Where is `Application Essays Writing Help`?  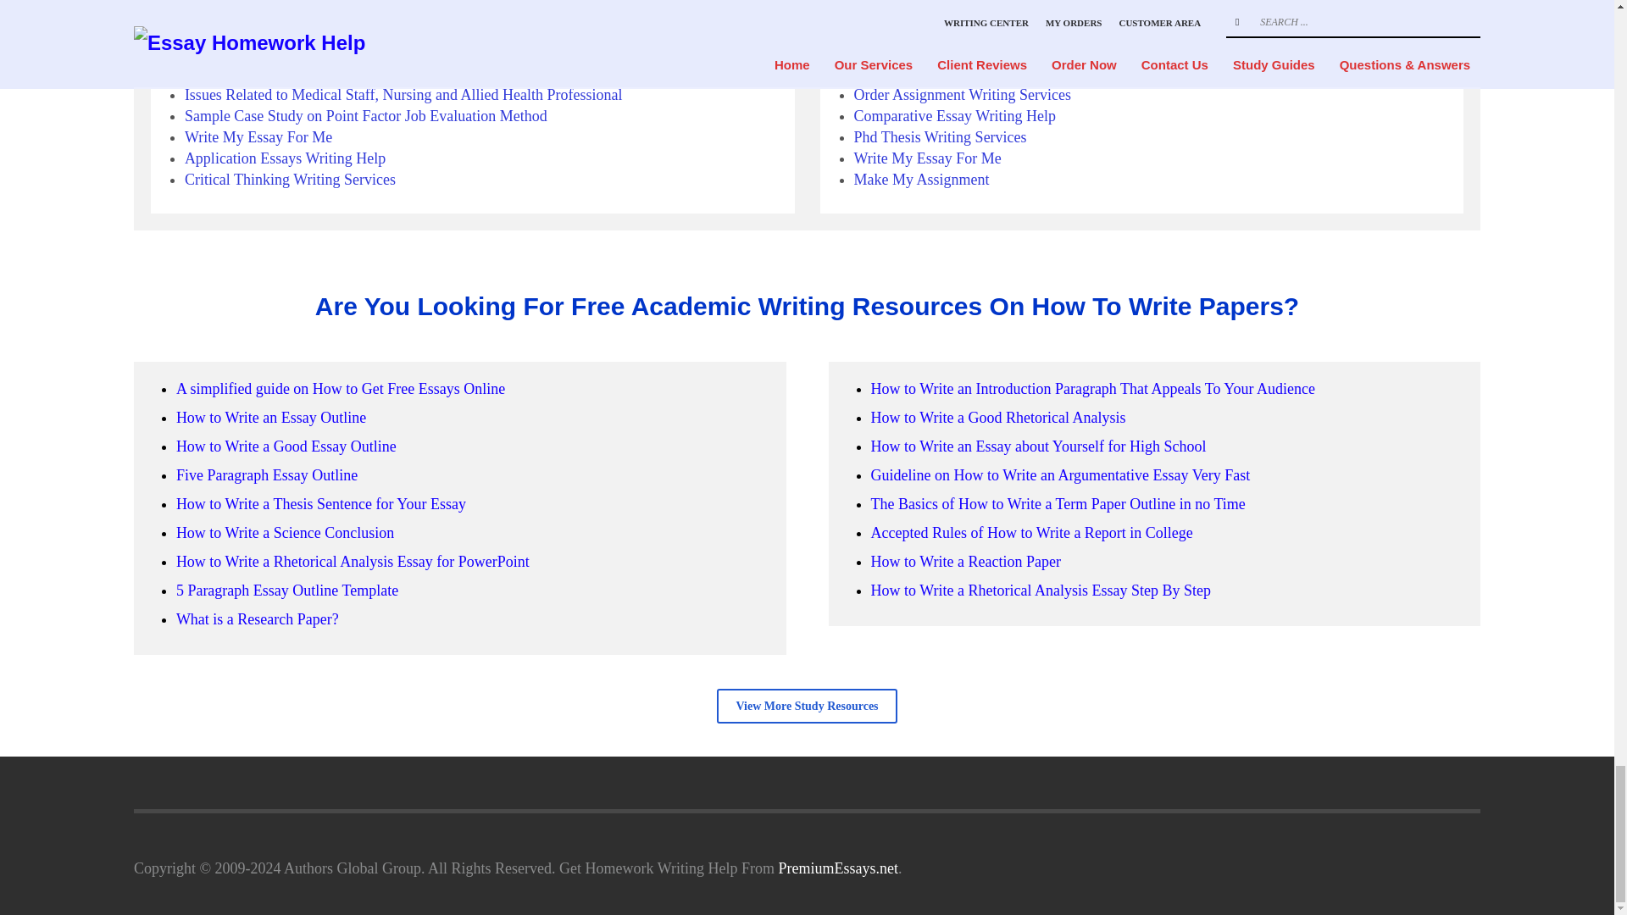
Application Essays Writing Help is located at coordinates (285, 158).